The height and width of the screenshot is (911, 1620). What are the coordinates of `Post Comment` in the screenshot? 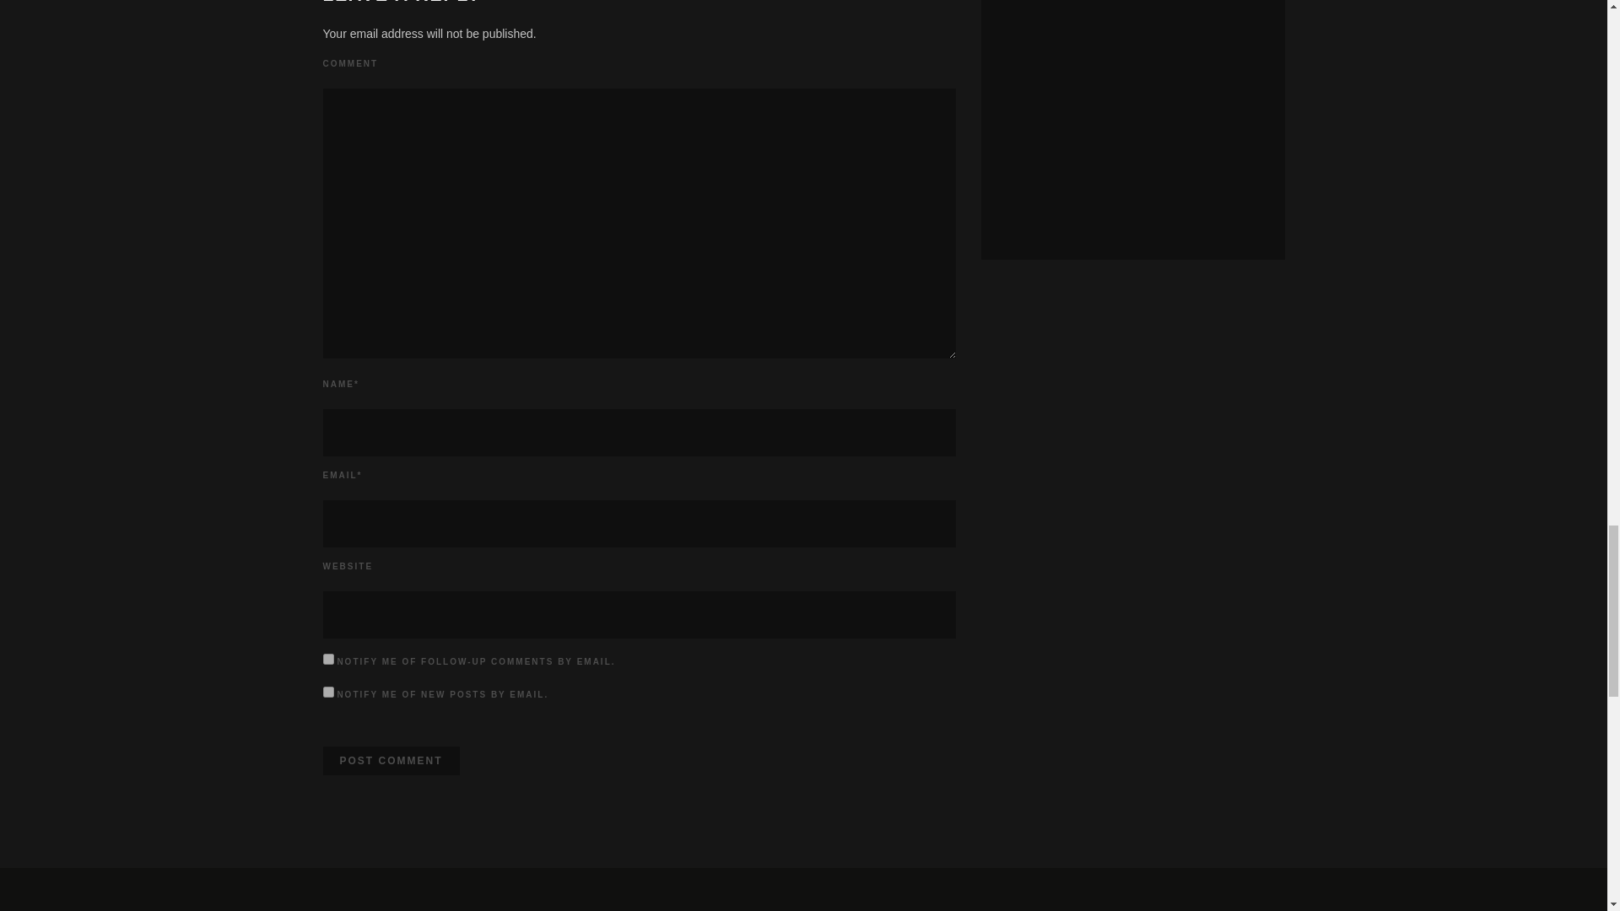 It's located at (390, 761).